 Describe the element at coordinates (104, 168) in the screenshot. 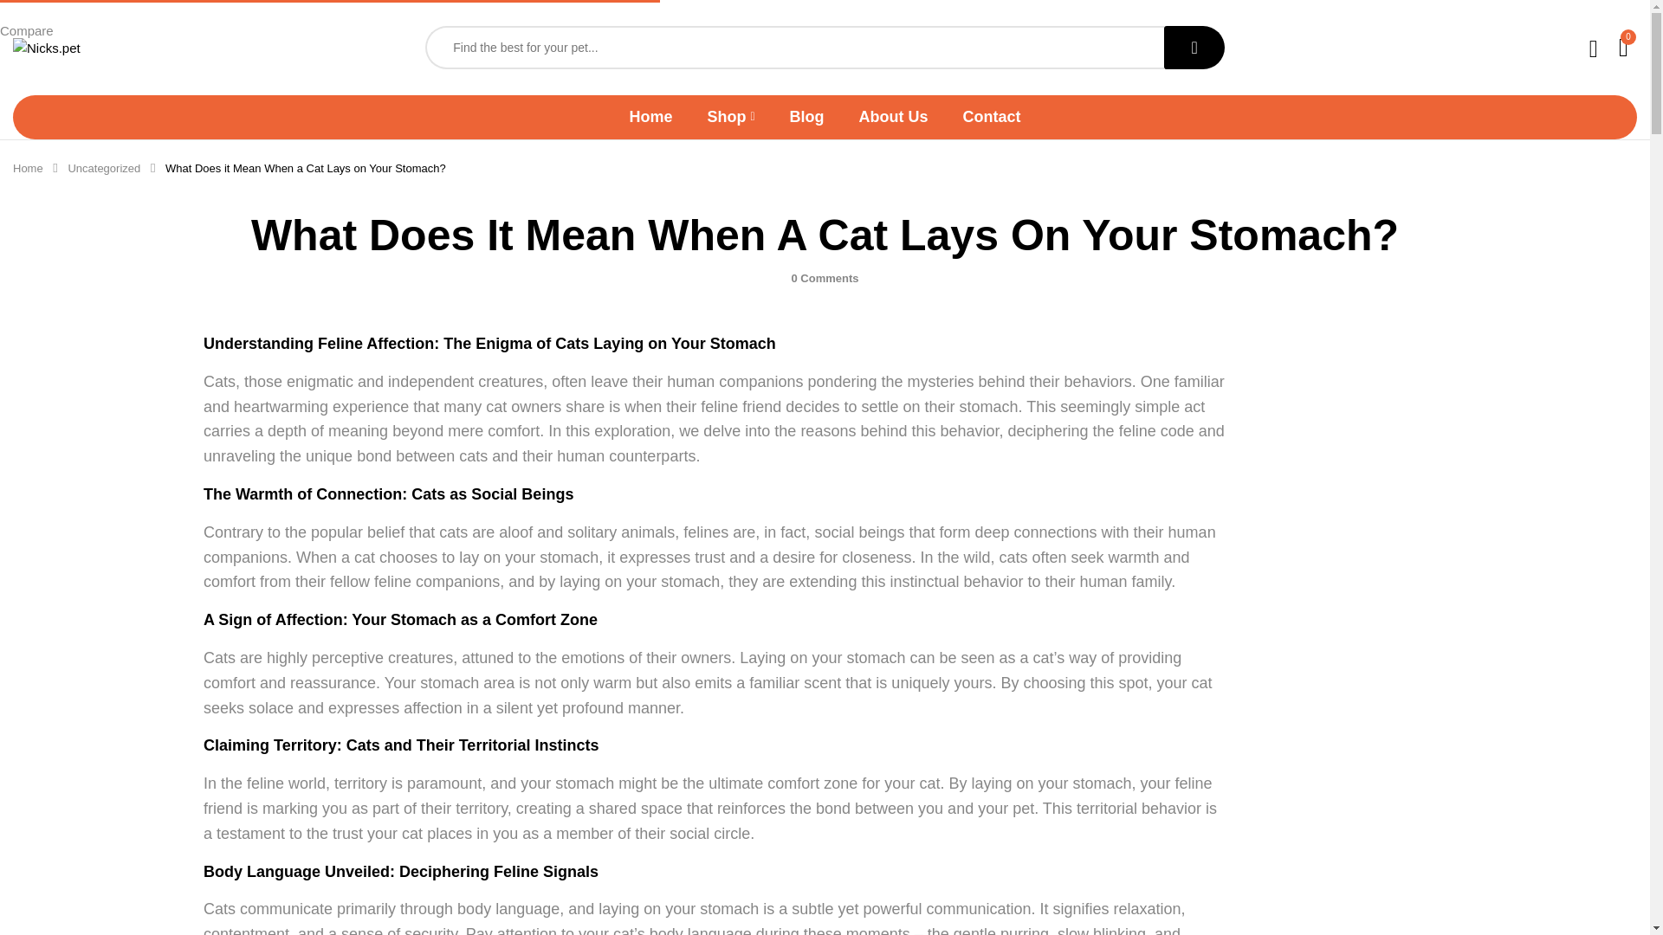

I see `Uncategorized` at that location.